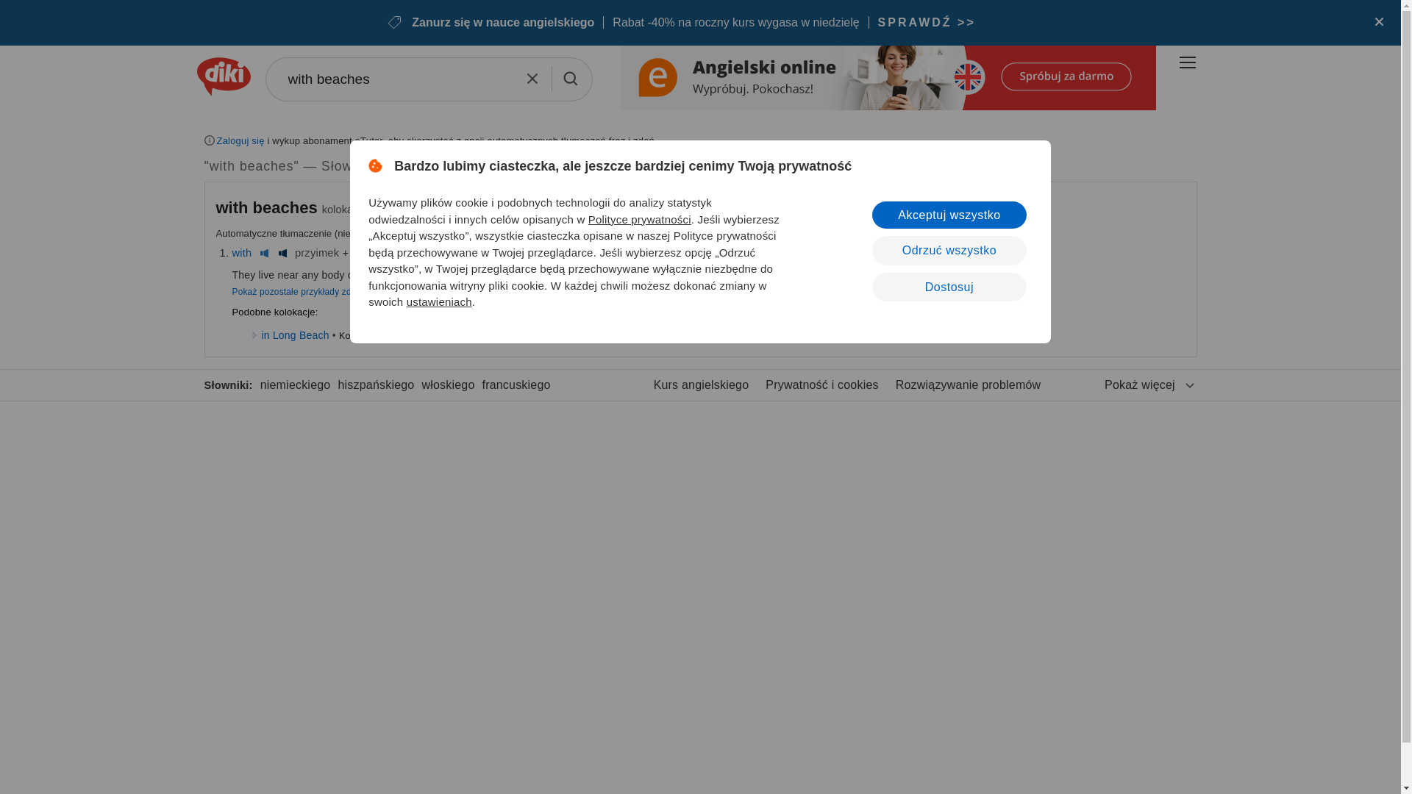  Describe the element at coordinates (282, 253) in the screenshot. I see `American English` at that location.